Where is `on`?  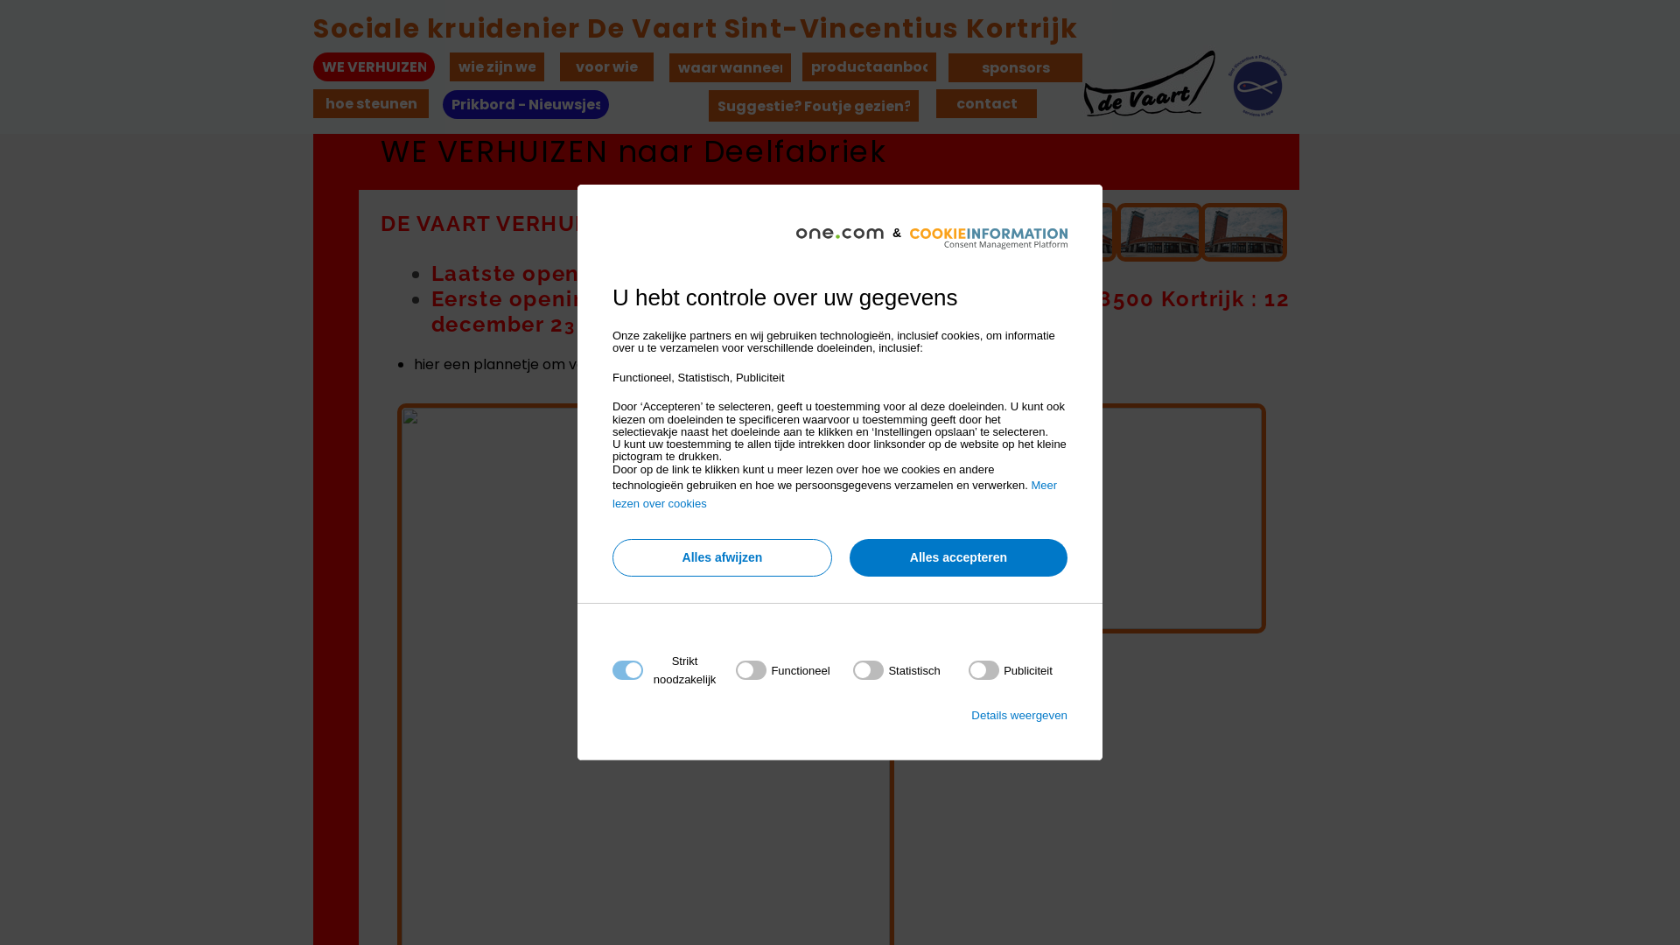 on is located at coordinates (896, 670).